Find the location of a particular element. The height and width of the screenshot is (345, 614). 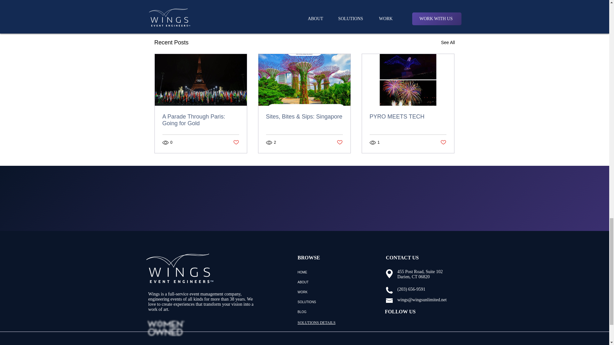

PYRO MEETS TECH is located at coordinates (235, 142).